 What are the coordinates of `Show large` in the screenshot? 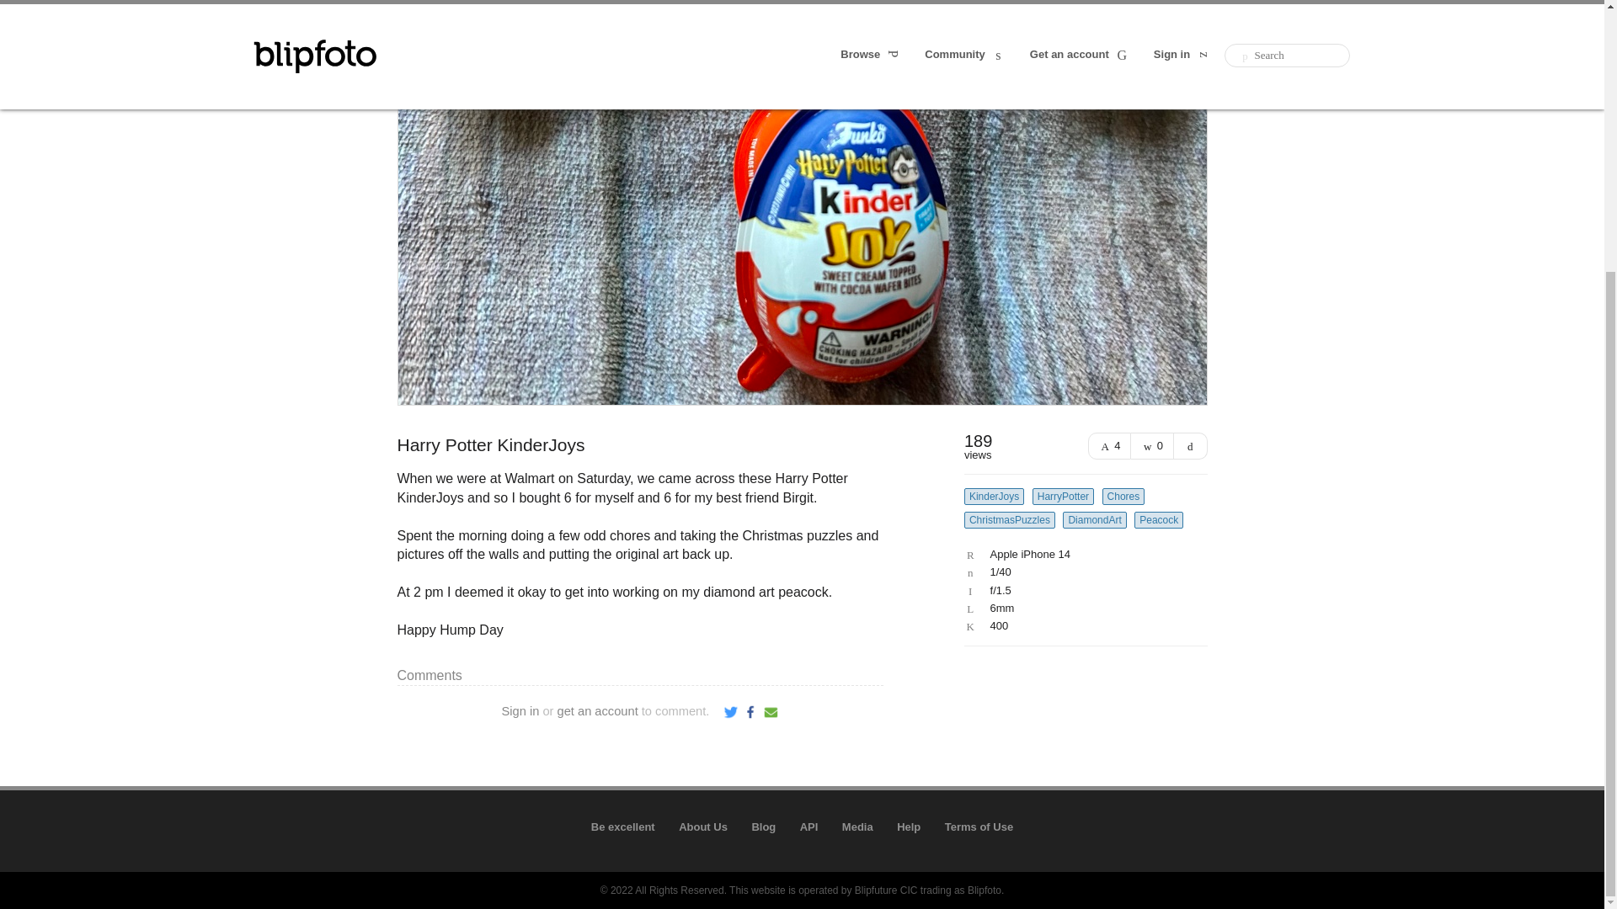 It's located at (1191, 446).